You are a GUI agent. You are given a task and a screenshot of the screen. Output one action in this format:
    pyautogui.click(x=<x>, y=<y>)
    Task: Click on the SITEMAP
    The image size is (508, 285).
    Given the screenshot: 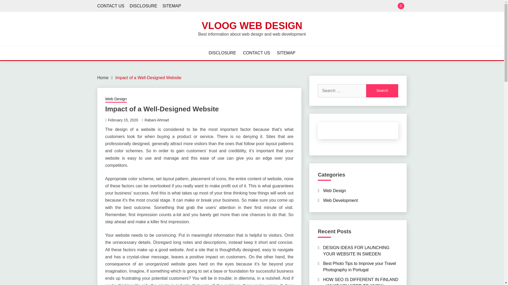 What is the action you would take?
    pyautogui.click(x=171, y=6)
    